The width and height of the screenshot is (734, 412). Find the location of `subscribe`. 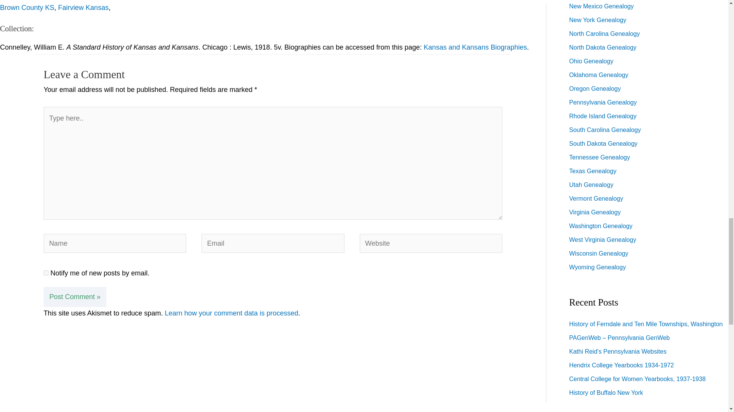

subscribe is located at coordinates (46, 273).